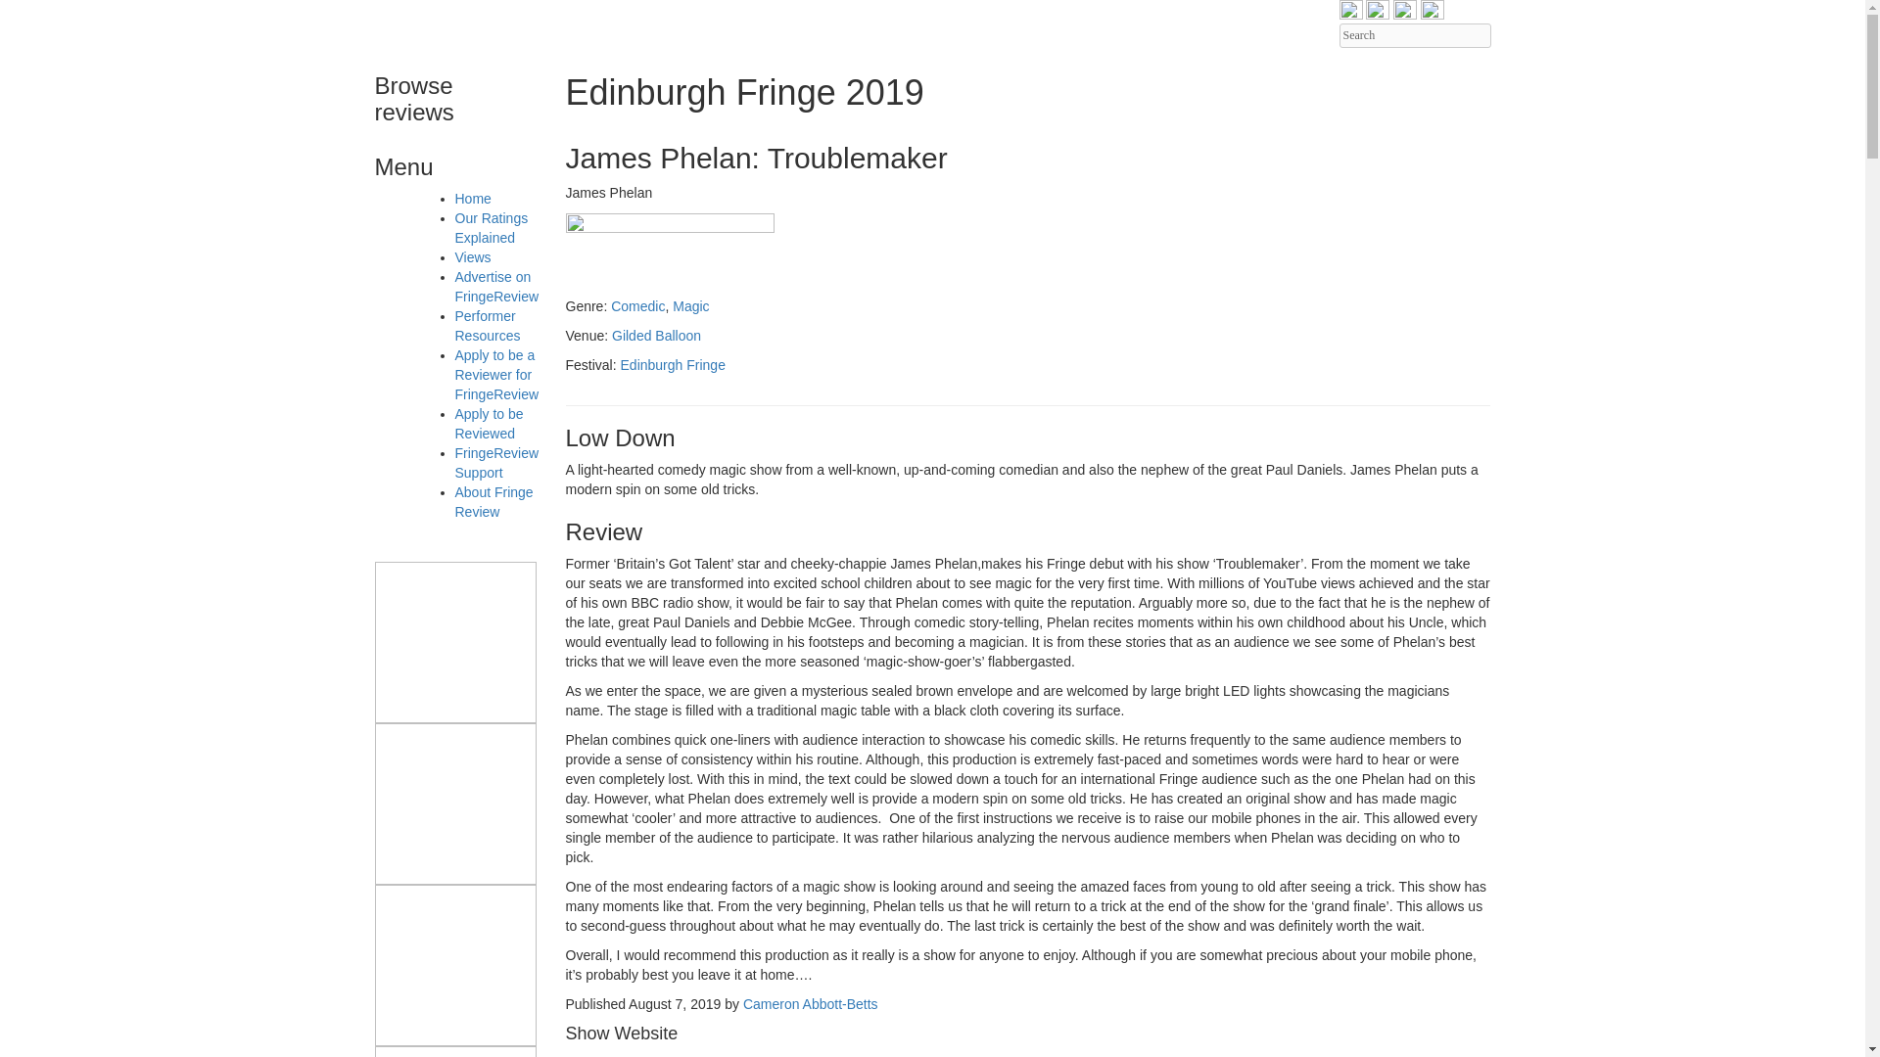 The width and height of the screenshot is (1880, 1057). What do you see at coordinates (488, 423) in the screenshot?
I see `Apply to be Reviewed` at bounding box center [488, 423].